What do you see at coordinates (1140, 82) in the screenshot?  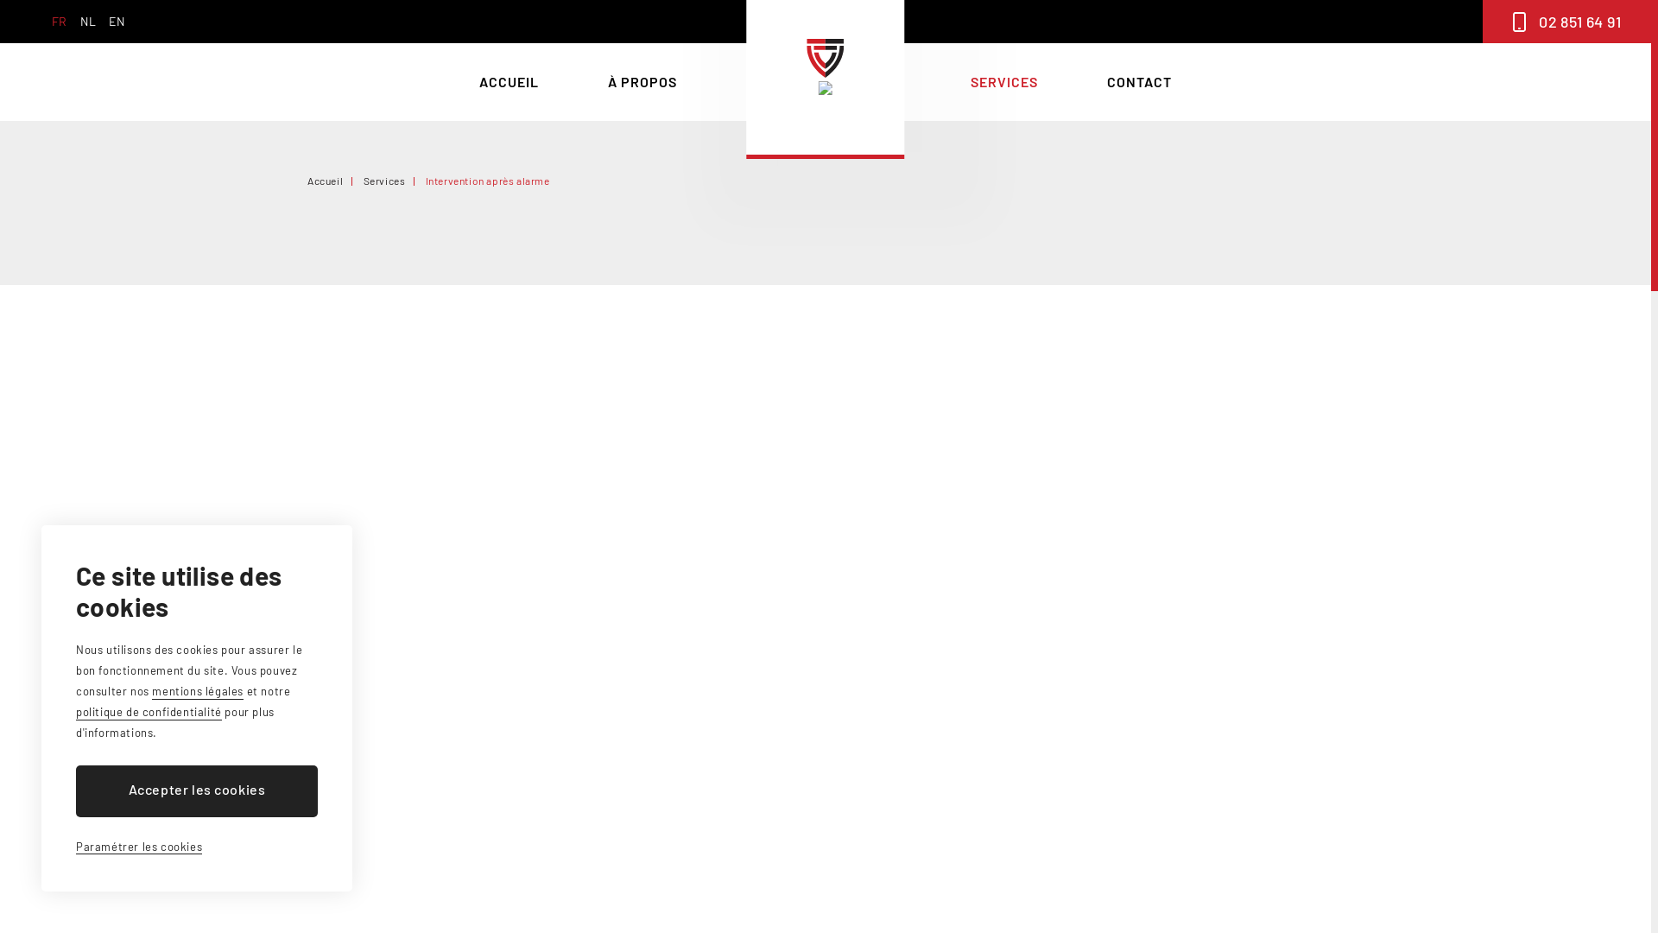 I see `CONTACT` at bounding box center [1140, 82].